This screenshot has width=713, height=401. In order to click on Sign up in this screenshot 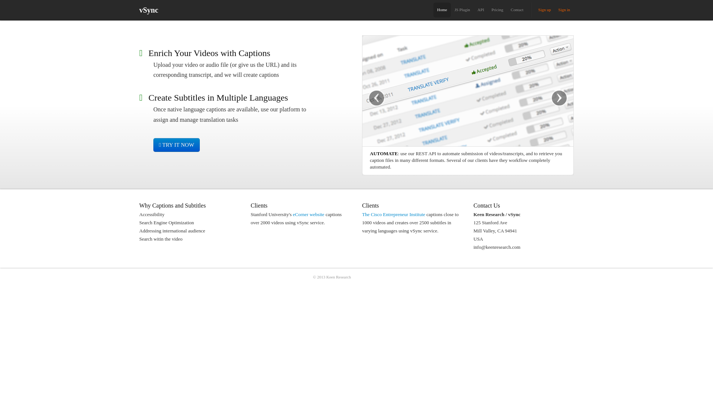, I will do `click(544, 10)`.